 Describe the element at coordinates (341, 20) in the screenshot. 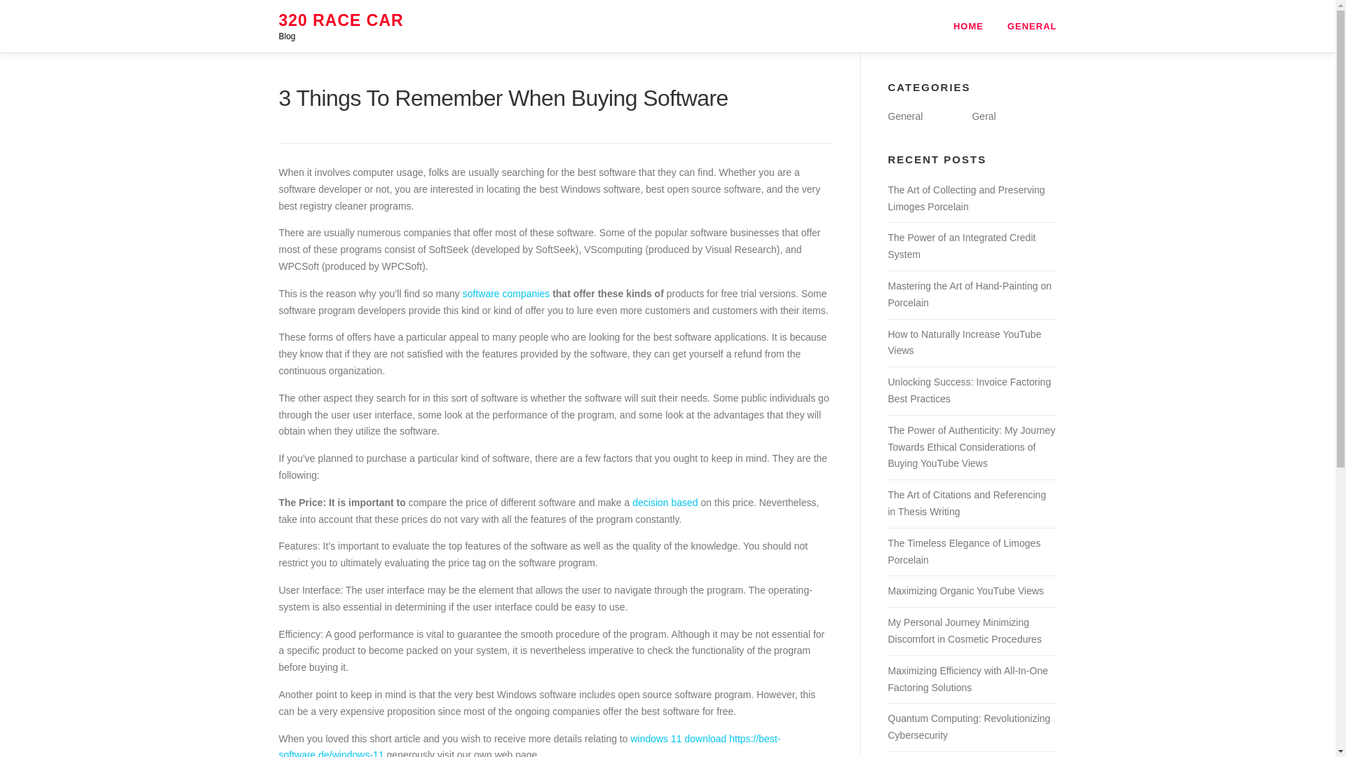

I see `320 RACE CAR` at that location.